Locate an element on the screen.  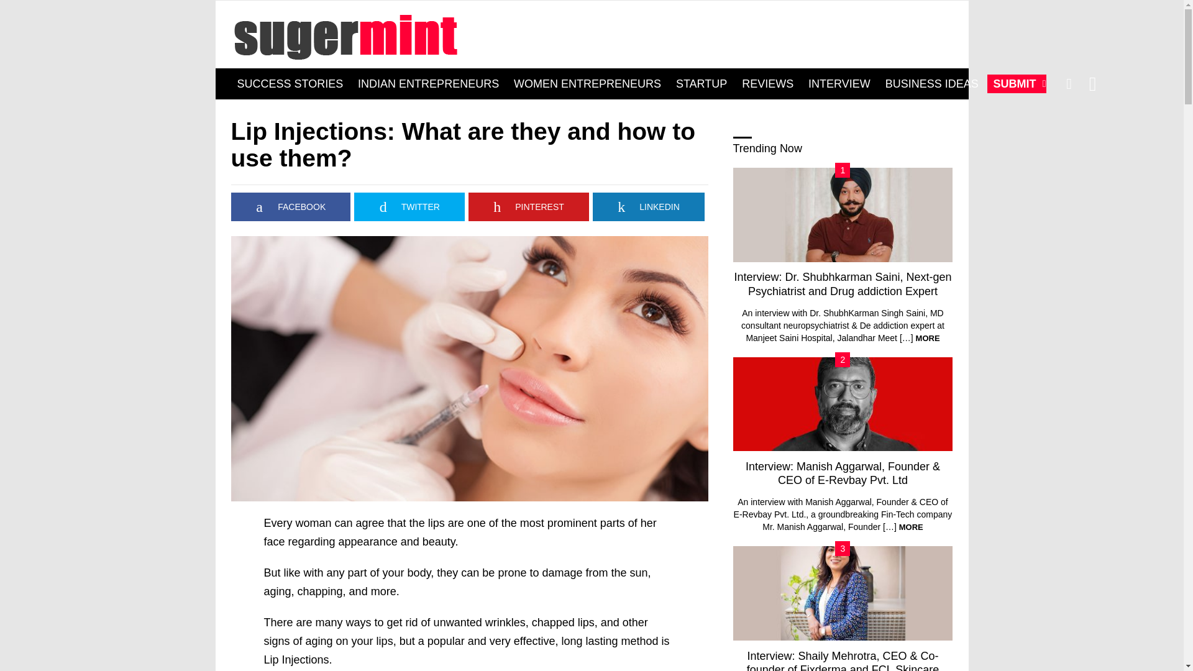
REVIEWS is located at coordinates (767, 83).